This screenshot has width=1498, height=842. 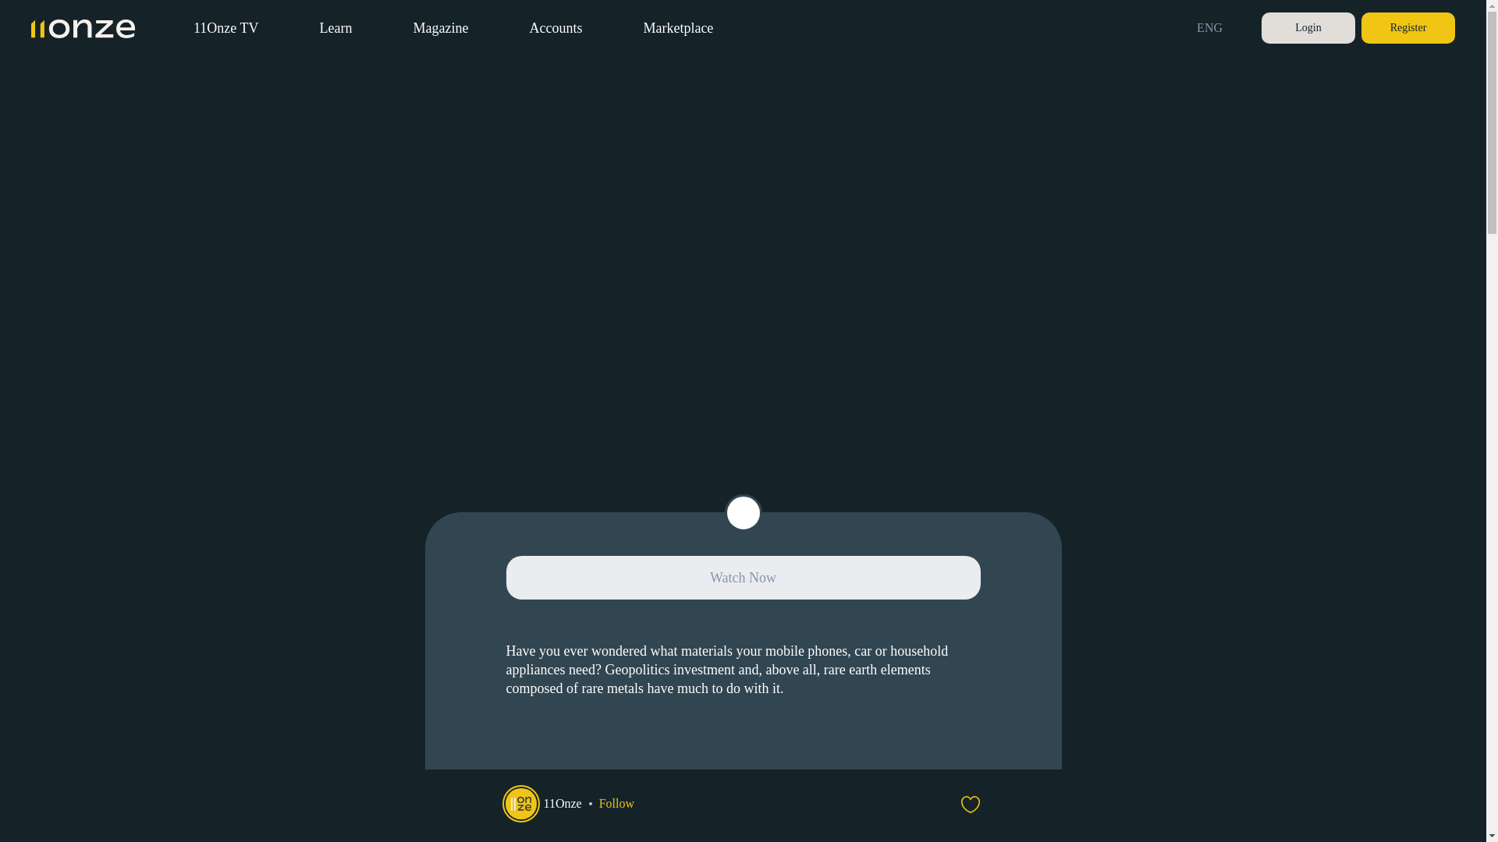 What do you see at coordinates (971, 804) in the screenshot?
I see `Like` at bounding box center [971, 804].